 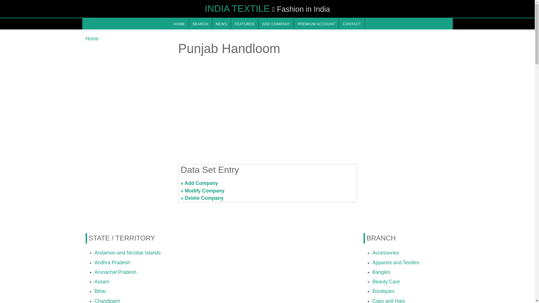 What do you see at coordinates (237, 8) in the screenshot?
I see `INDIA TEXTILE` at bounding box center [237, 8].